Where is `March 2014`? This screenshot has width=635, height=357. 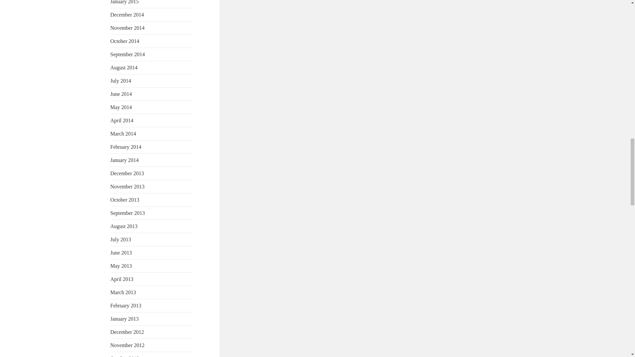 March 2014 is located at coordinates (123, 134).